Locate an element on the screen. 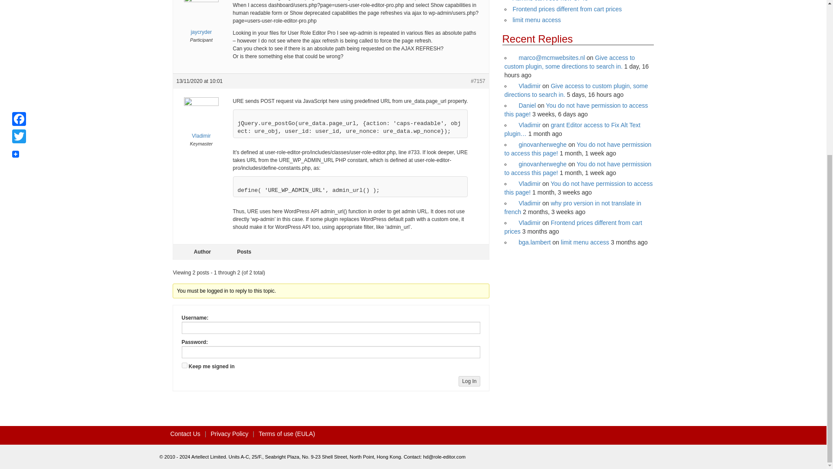  forever is located at coordinates (184, 365).